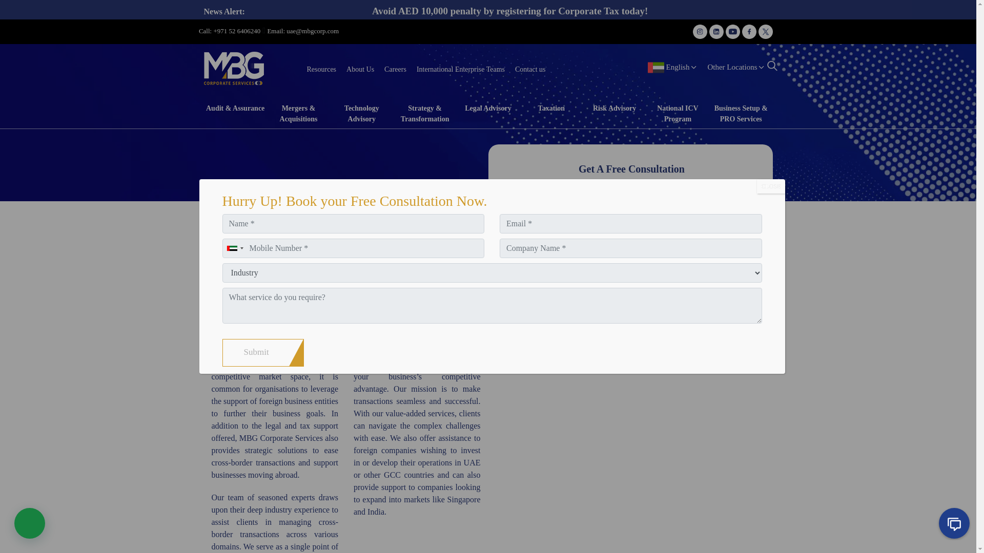  Describe the element at coordinates (530, 69) in the screenshot. I see `Contact us` at that location.